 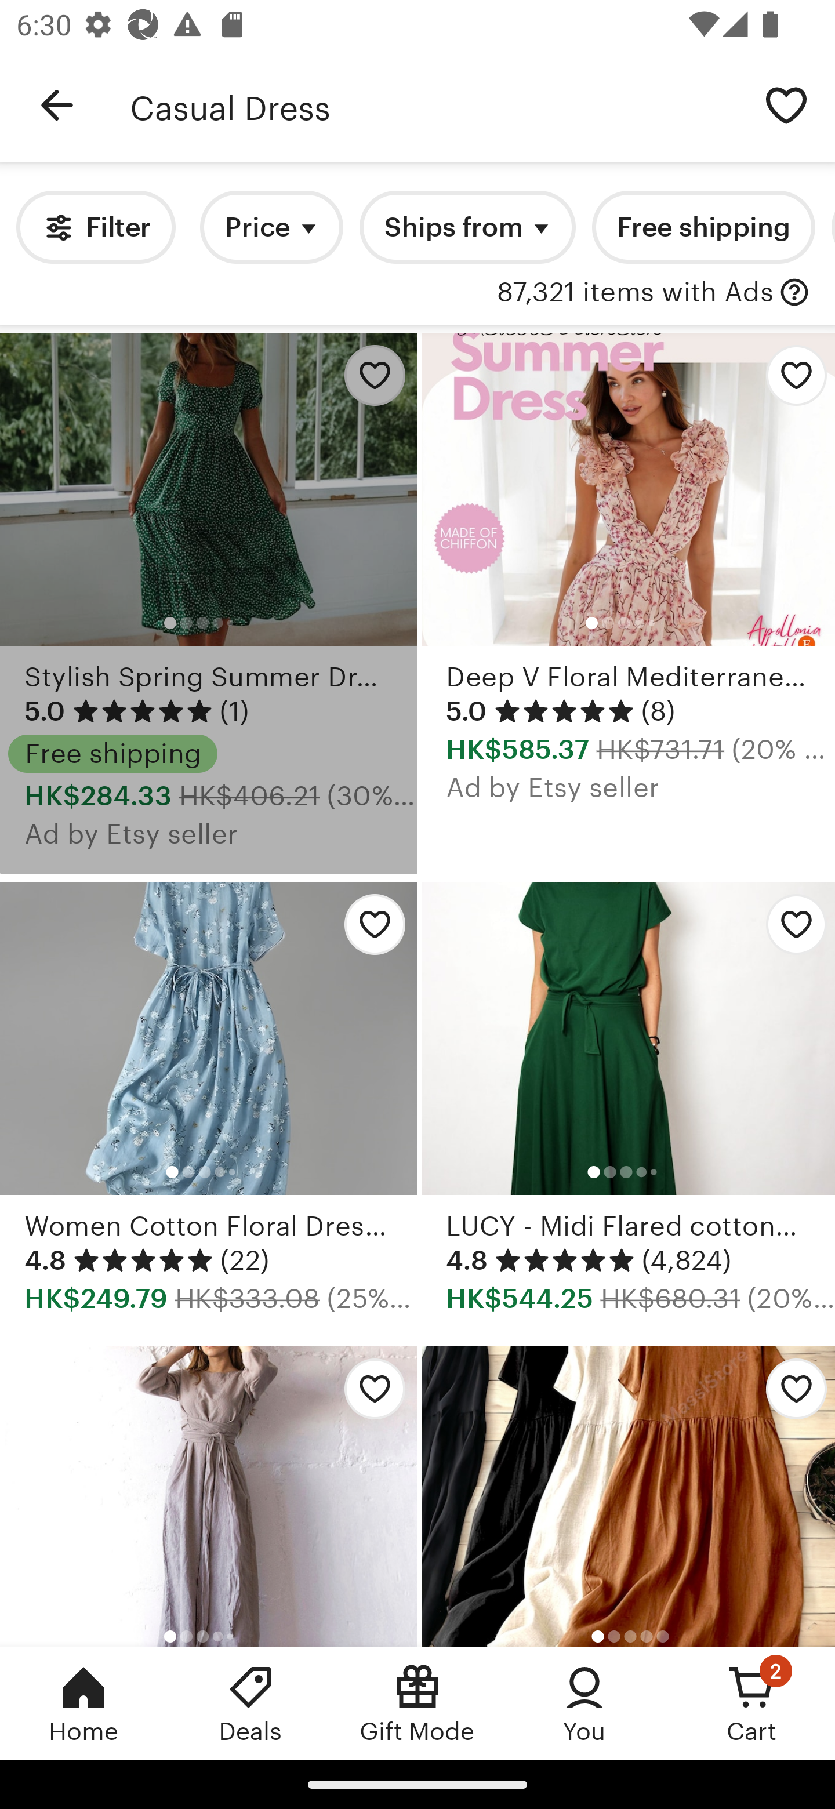 What do you see at coordinates (418, 1703) in the screenshot?
I see `Gift Mode` at bounding box center [418, 1703].